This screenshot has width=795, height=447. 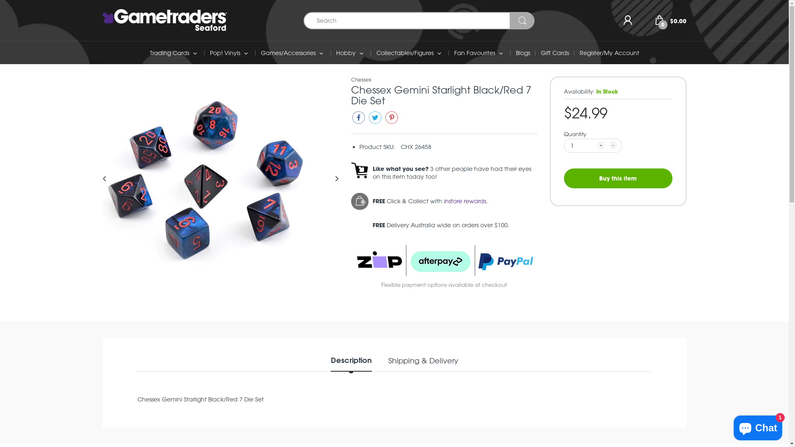 What do you see at coordinates (351, 363) in the screenshot?
I see `Description` at bounding box center [351, 363].